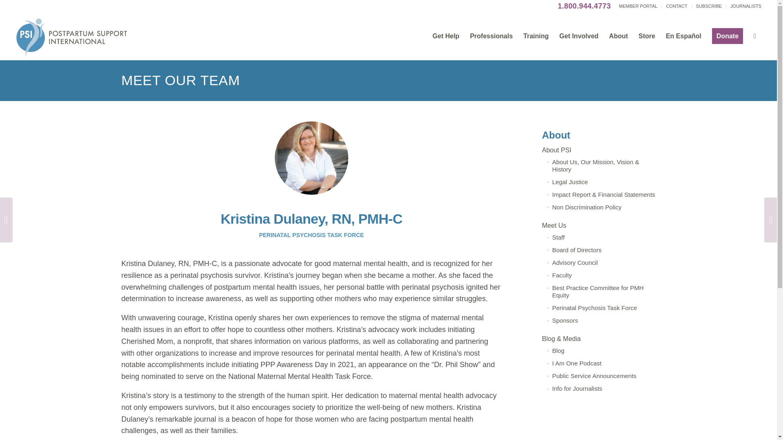  I want to click on CONTACT, so click(677, 6).